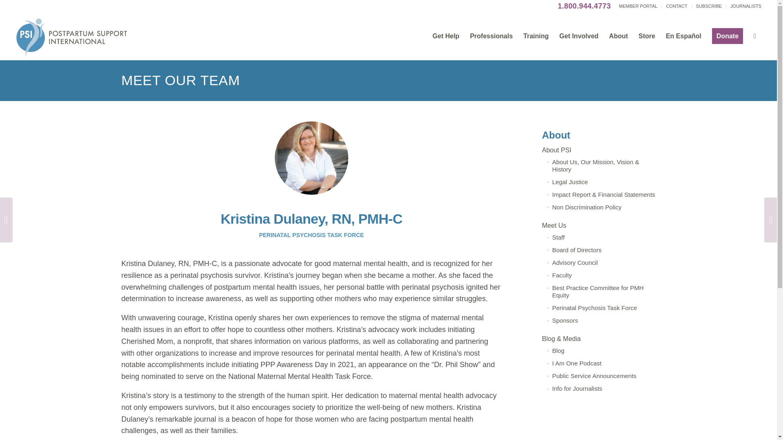  I want to click on CONTACT, so click(677, 6).